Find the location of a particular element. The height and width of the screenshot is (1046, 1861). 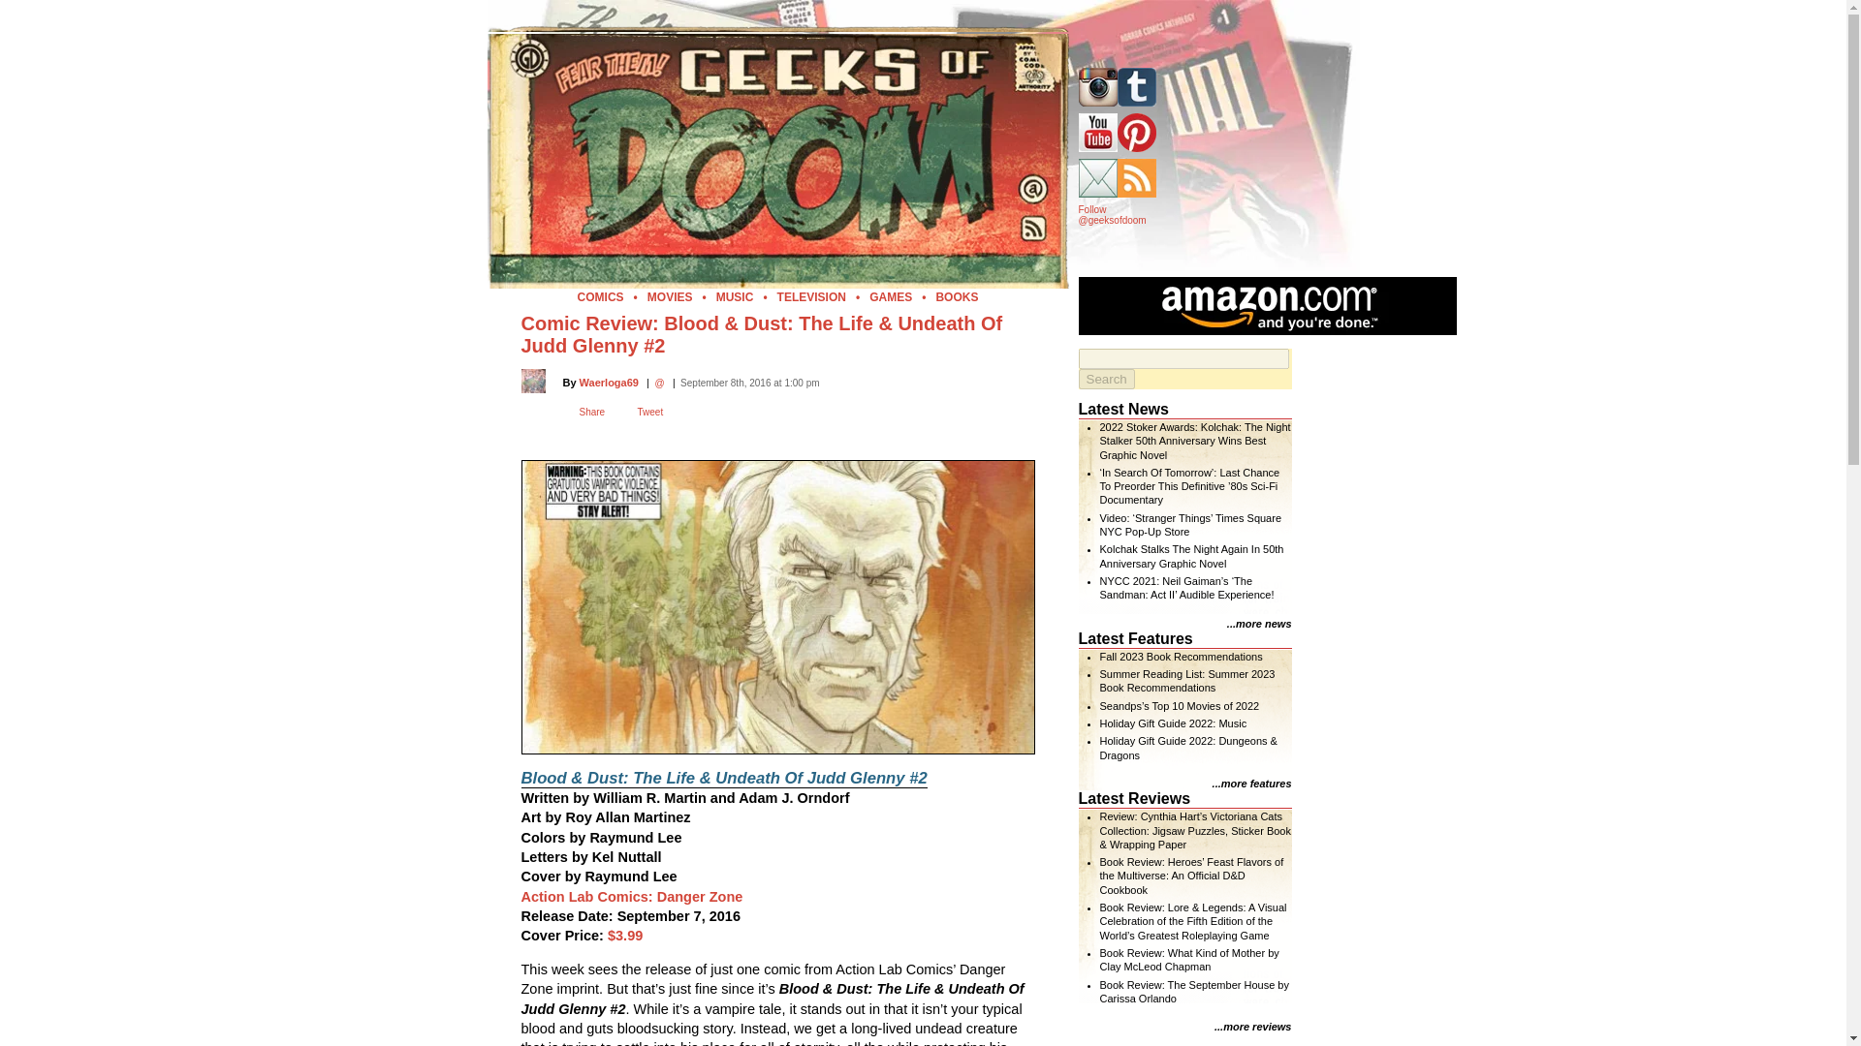

Waerloga69 is located at coordinates (609, 381).